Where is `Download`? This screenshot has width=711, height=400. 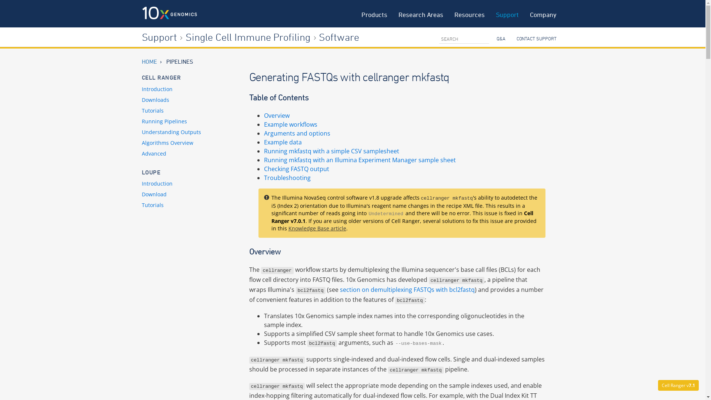
Download is located at coordinates (154, 194).